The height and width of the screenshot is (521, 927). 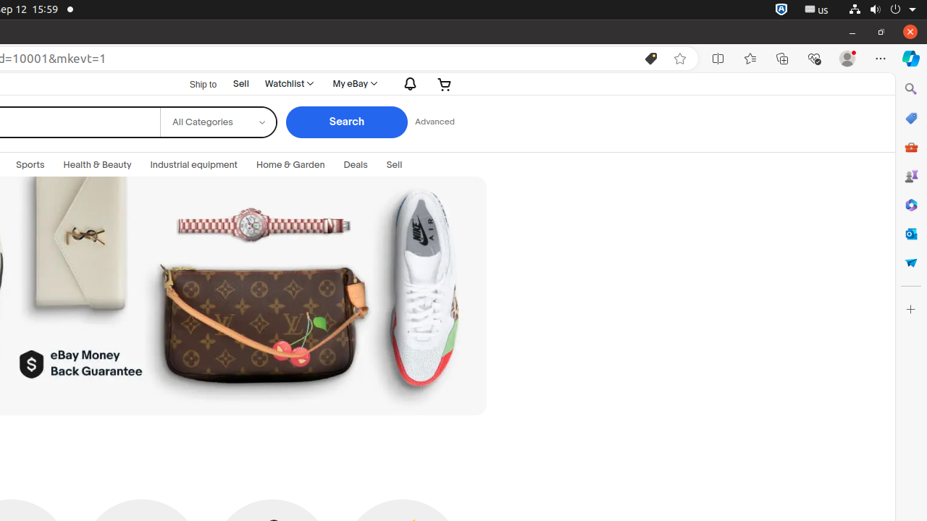 I want to click on Profile 1 Profile, Please sign in, so click(x=847, y=59).